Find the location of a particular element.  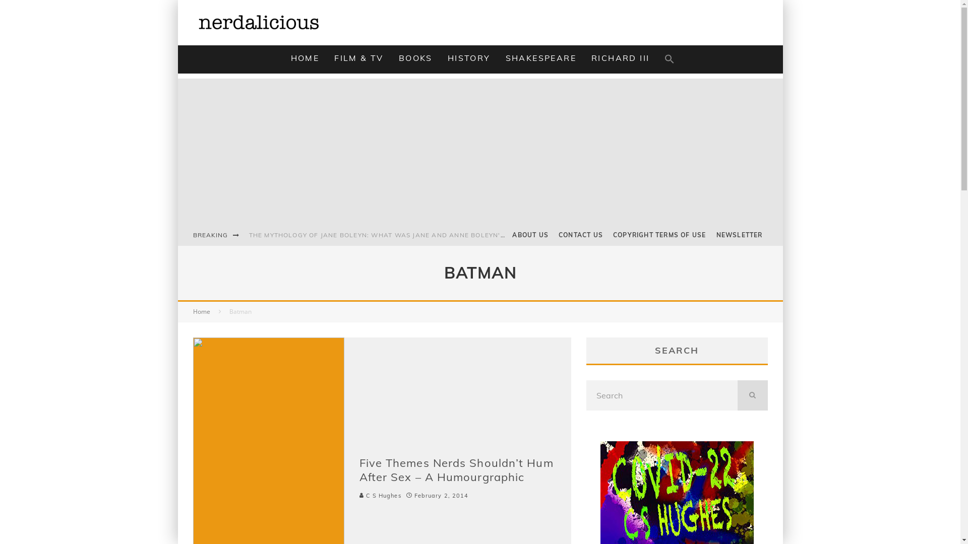

NEWSLETTER is located at coordinates (739, 235).